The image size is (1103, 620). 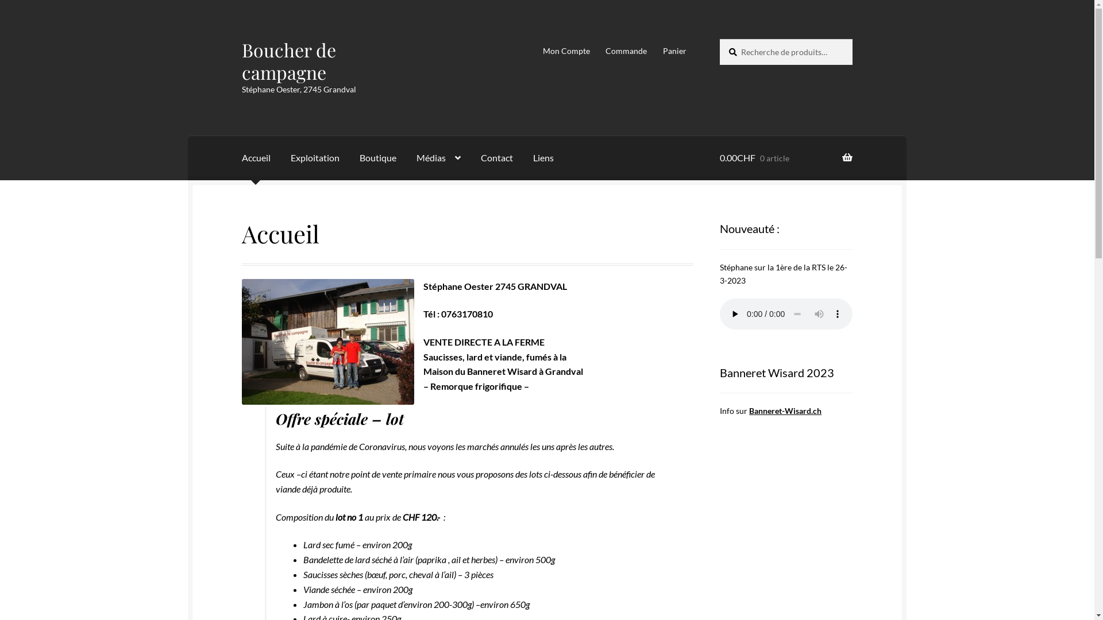 What do you see at coordinates (785, 411) in the screenshot?
I see `Banneret-Wisard.ch` at bounding box center [785, 411].